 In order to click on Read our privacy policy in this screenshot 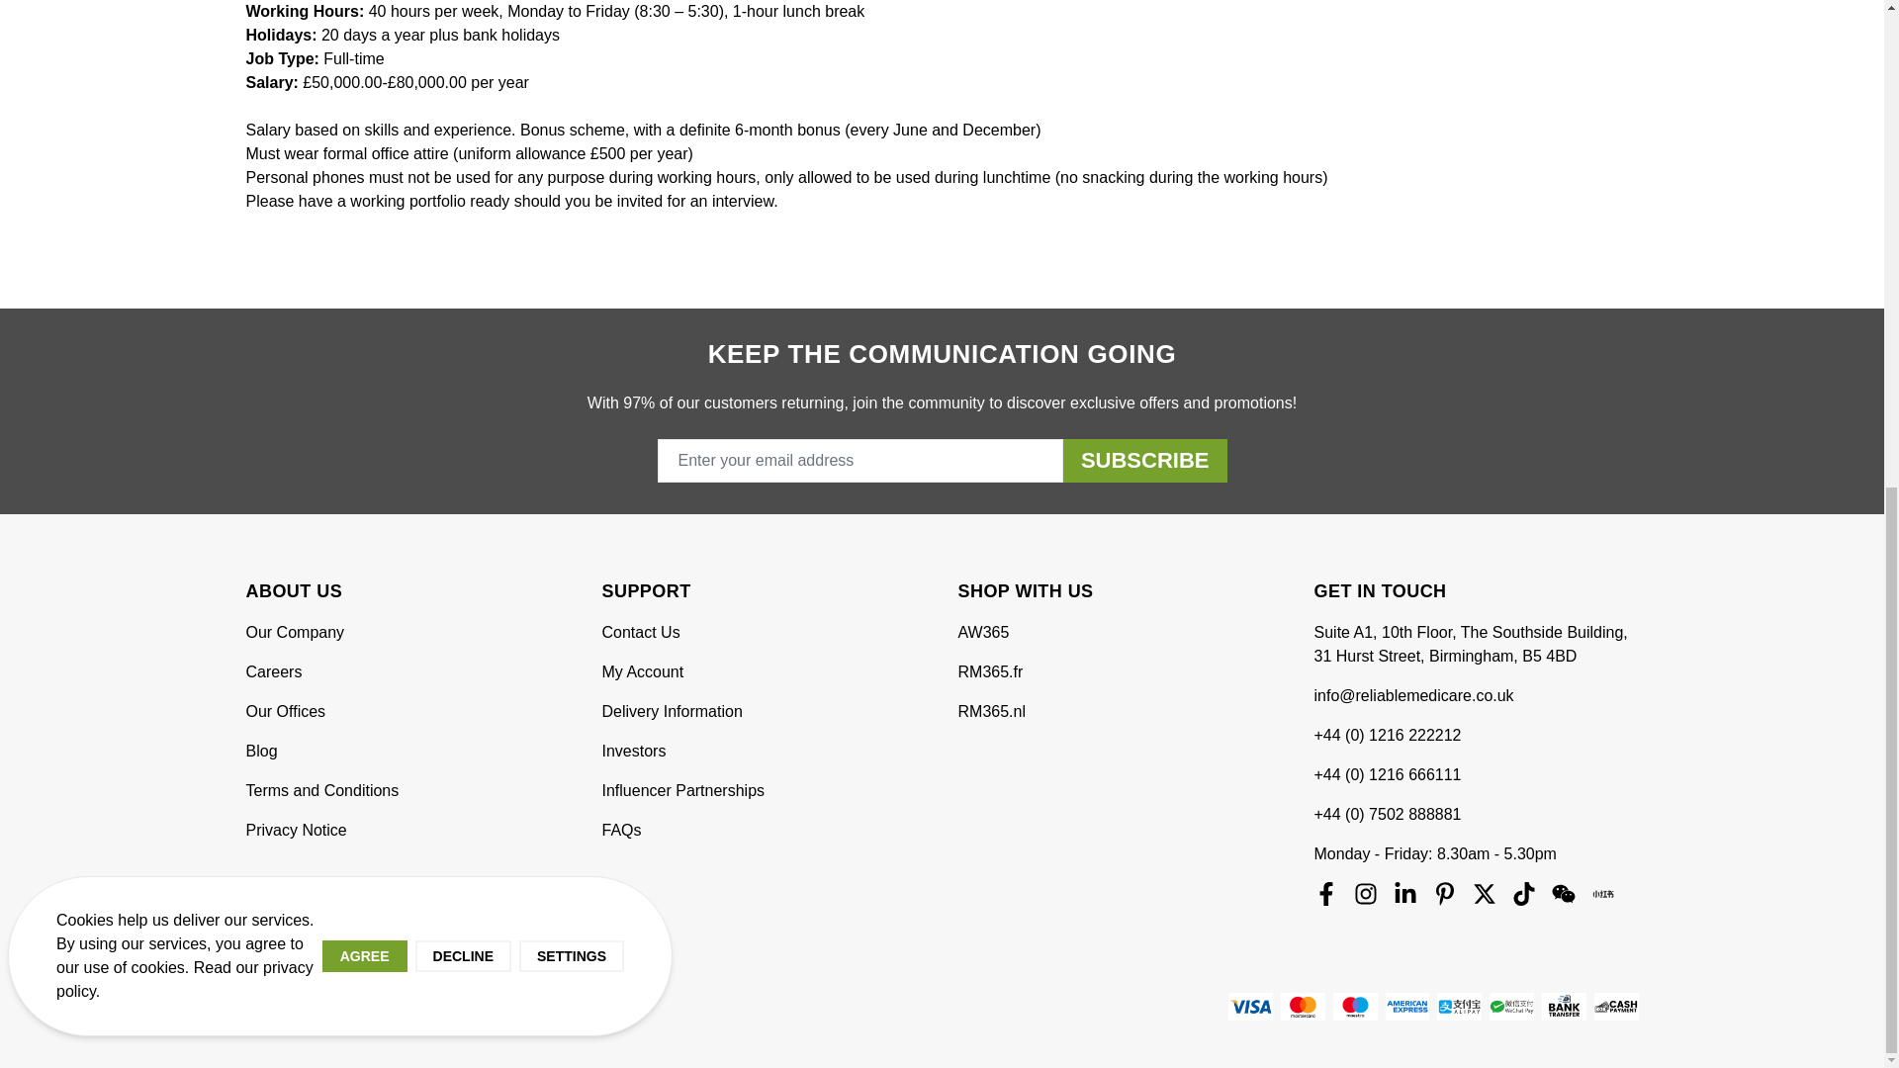, I will do `click(184, 87)`.